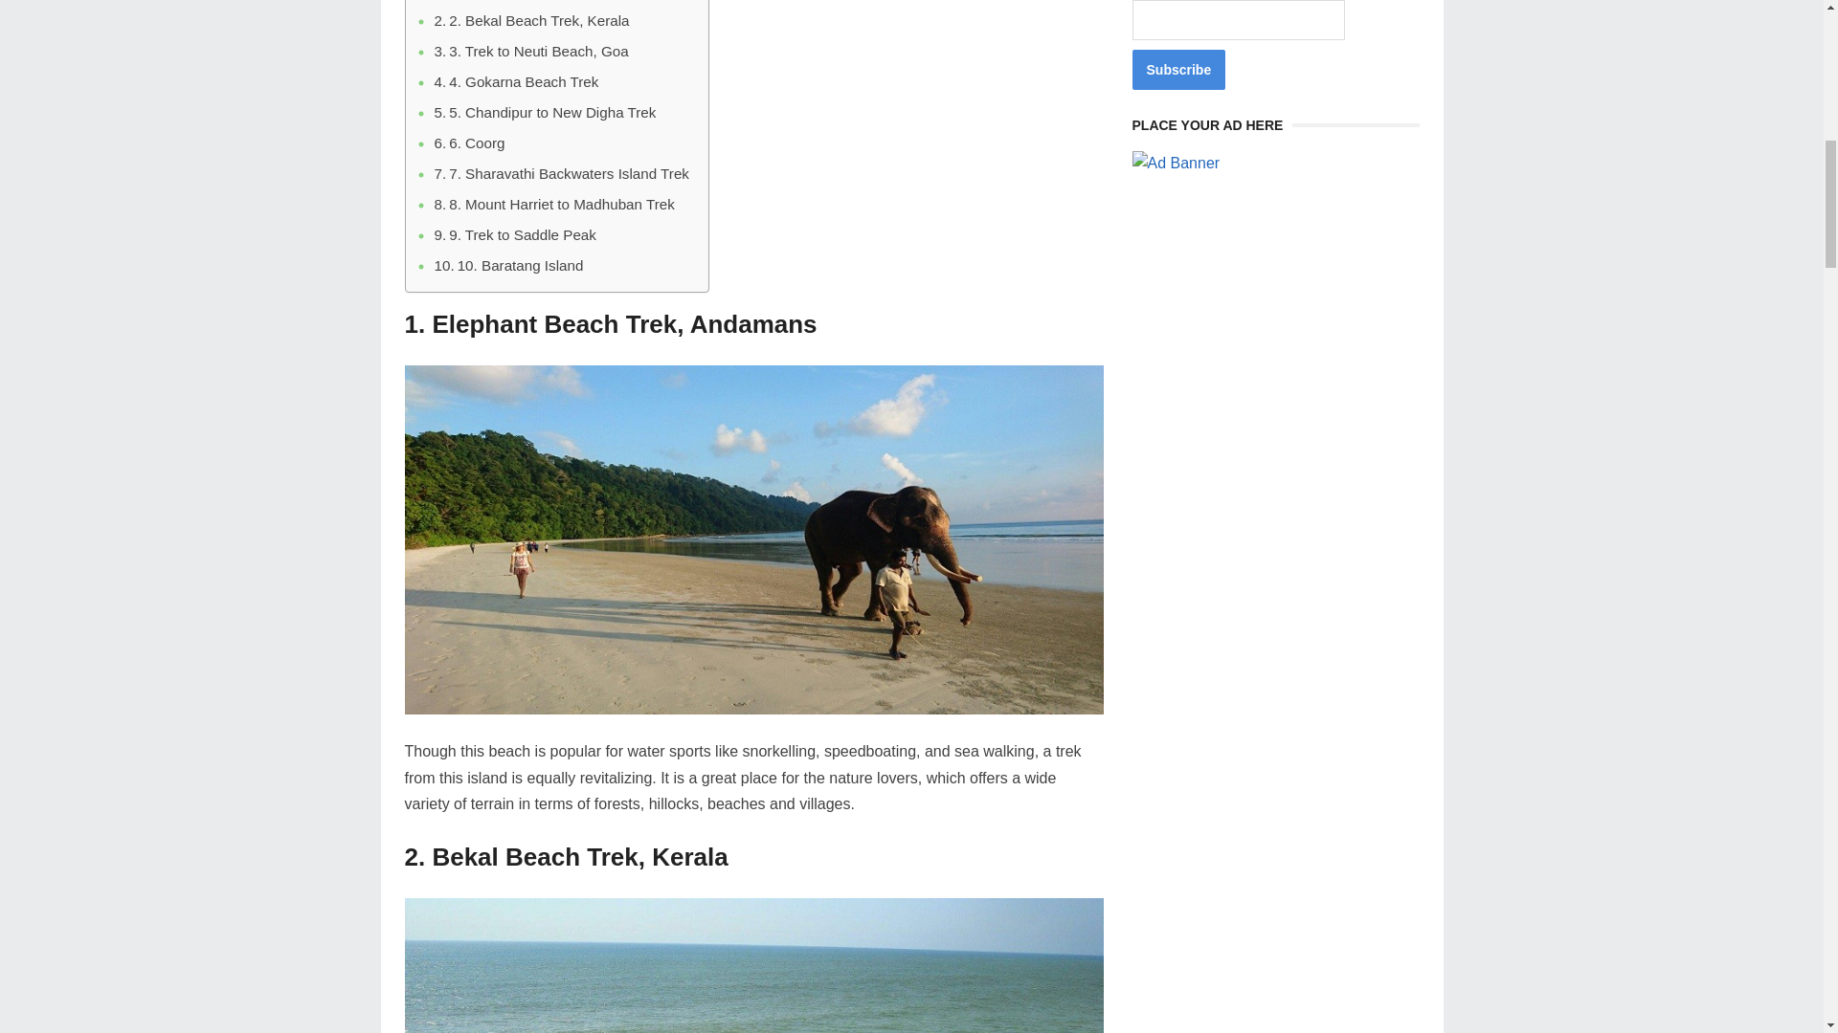 The width and height of the screenshot is (1838, 1033). I want to click on 3. Trek to Neuti Beach, Goa, so click(530, 52).